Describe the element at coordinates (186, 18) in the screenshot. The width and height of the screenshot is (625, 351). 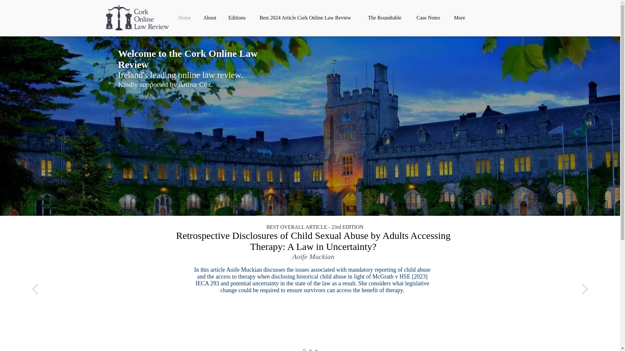
I see `Home` at that location.